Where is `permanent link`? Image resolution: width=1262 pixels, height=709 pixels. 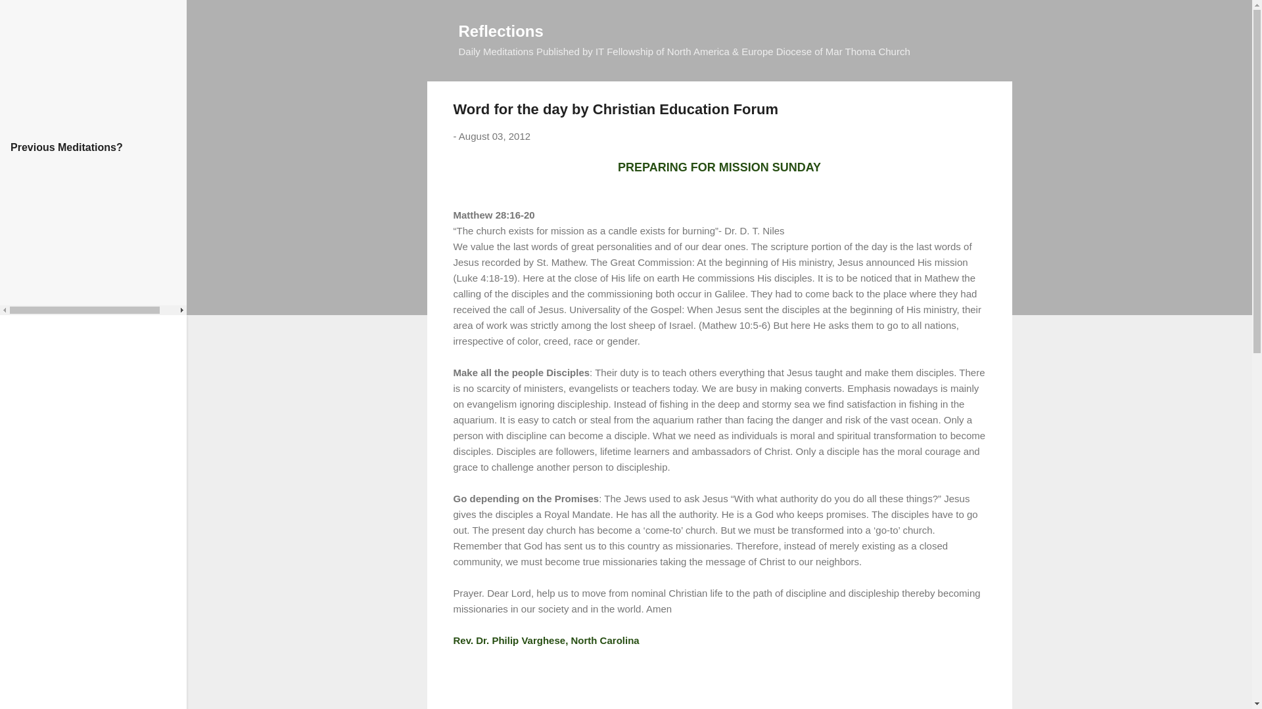 permanent link is located at coordinates (494, 136).